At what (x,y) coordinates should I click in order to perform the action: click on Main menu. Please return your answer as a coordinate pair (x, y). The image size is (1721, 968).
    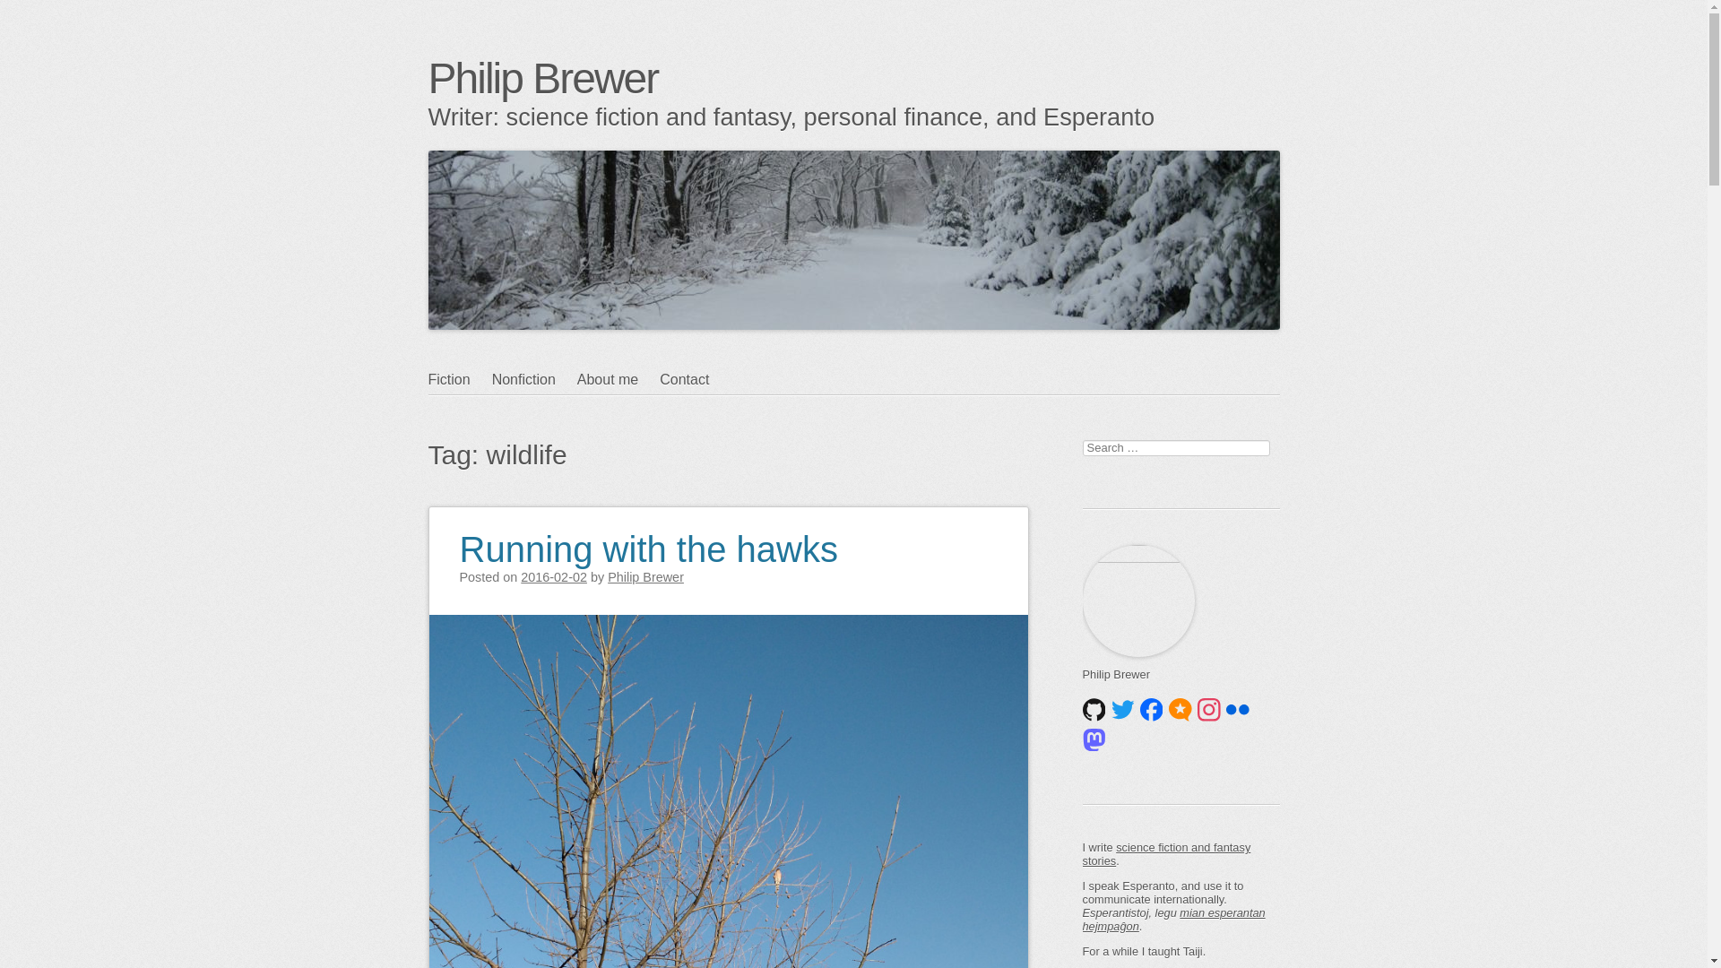
    Looking at the image, I should click on (515, 414).